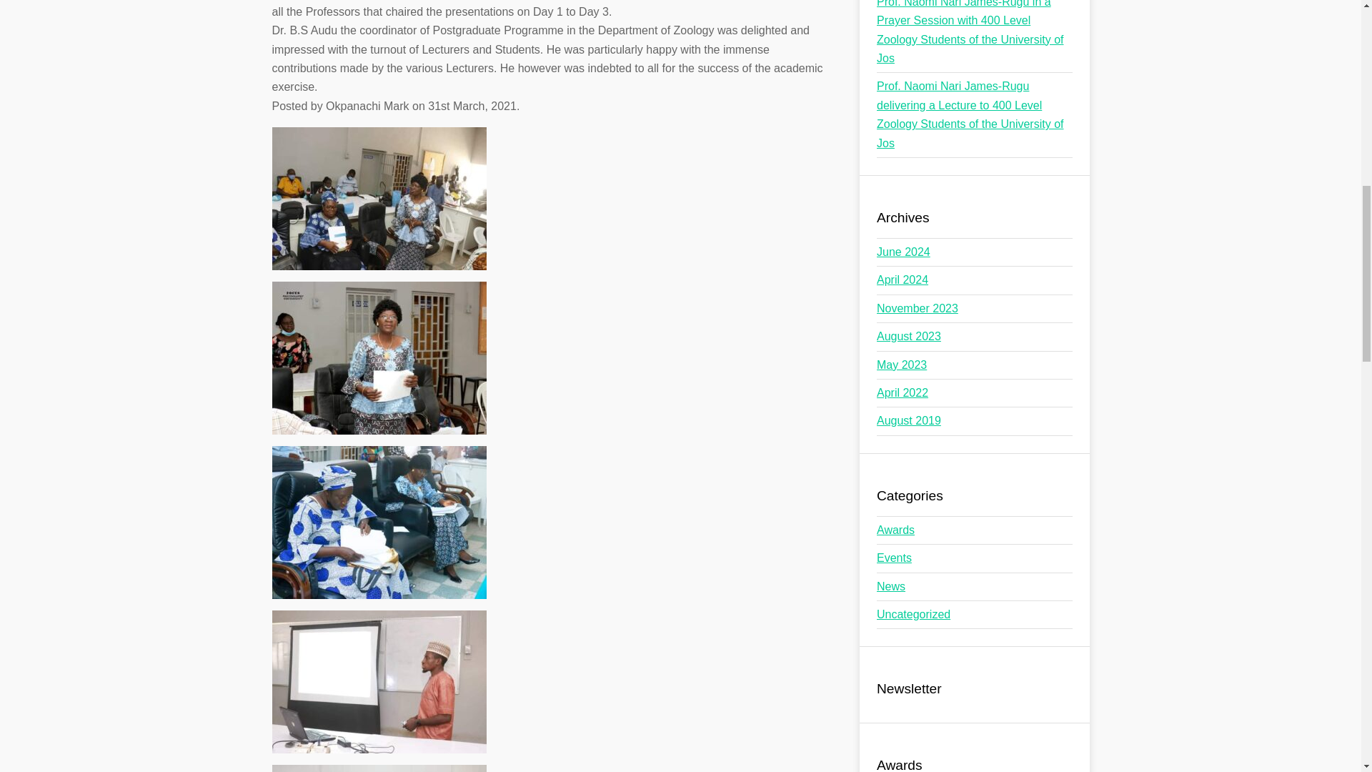  Describe the element at coordinates (902, 393) in the screenshot. I see `April 2022` at that location.